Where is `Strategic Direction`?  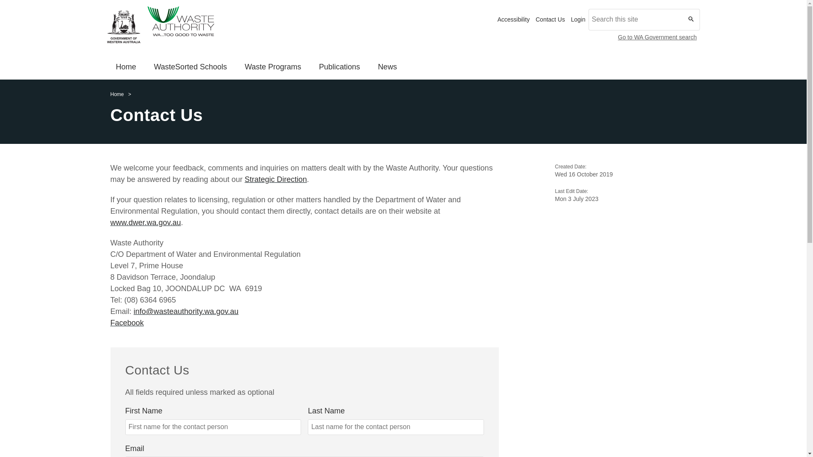 Strategic Direction is located at coordinates (276, 179).